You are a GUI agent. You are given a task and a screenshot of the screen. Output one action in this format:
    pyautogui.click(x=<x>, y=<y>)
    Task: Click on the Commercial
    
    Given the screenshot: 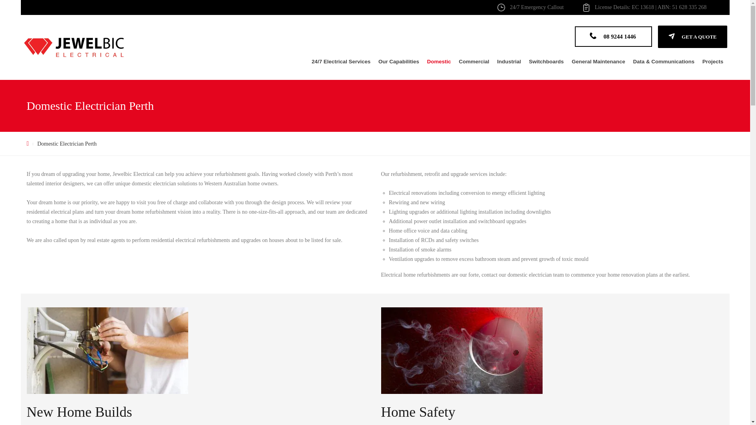 What is the action you would take?
    pyautogui.click(x=474, y=61)
    